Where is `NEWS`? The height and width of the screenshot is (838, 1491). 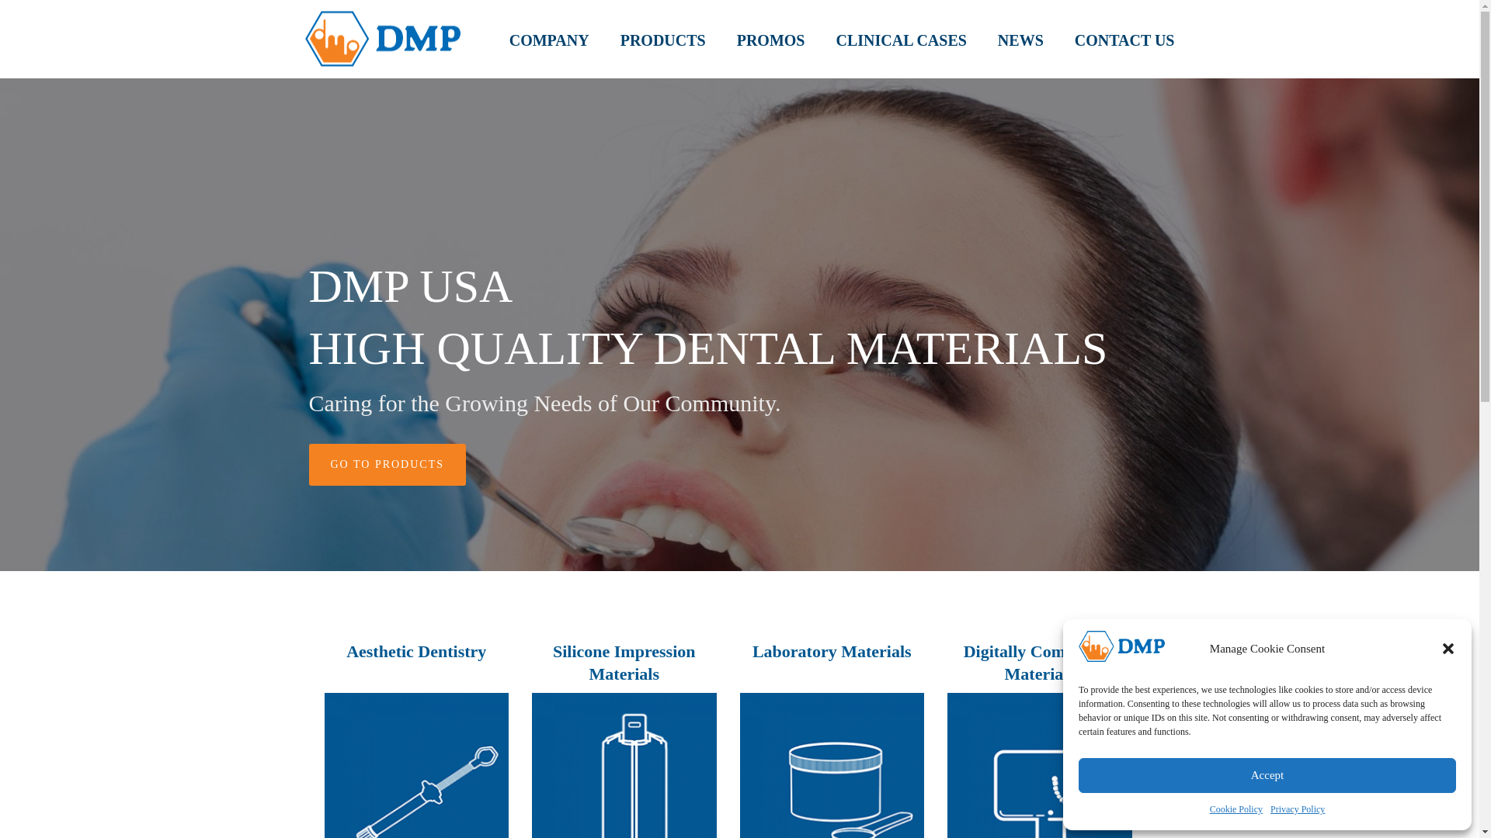 NEWS is located at coordinates (1020, 39).